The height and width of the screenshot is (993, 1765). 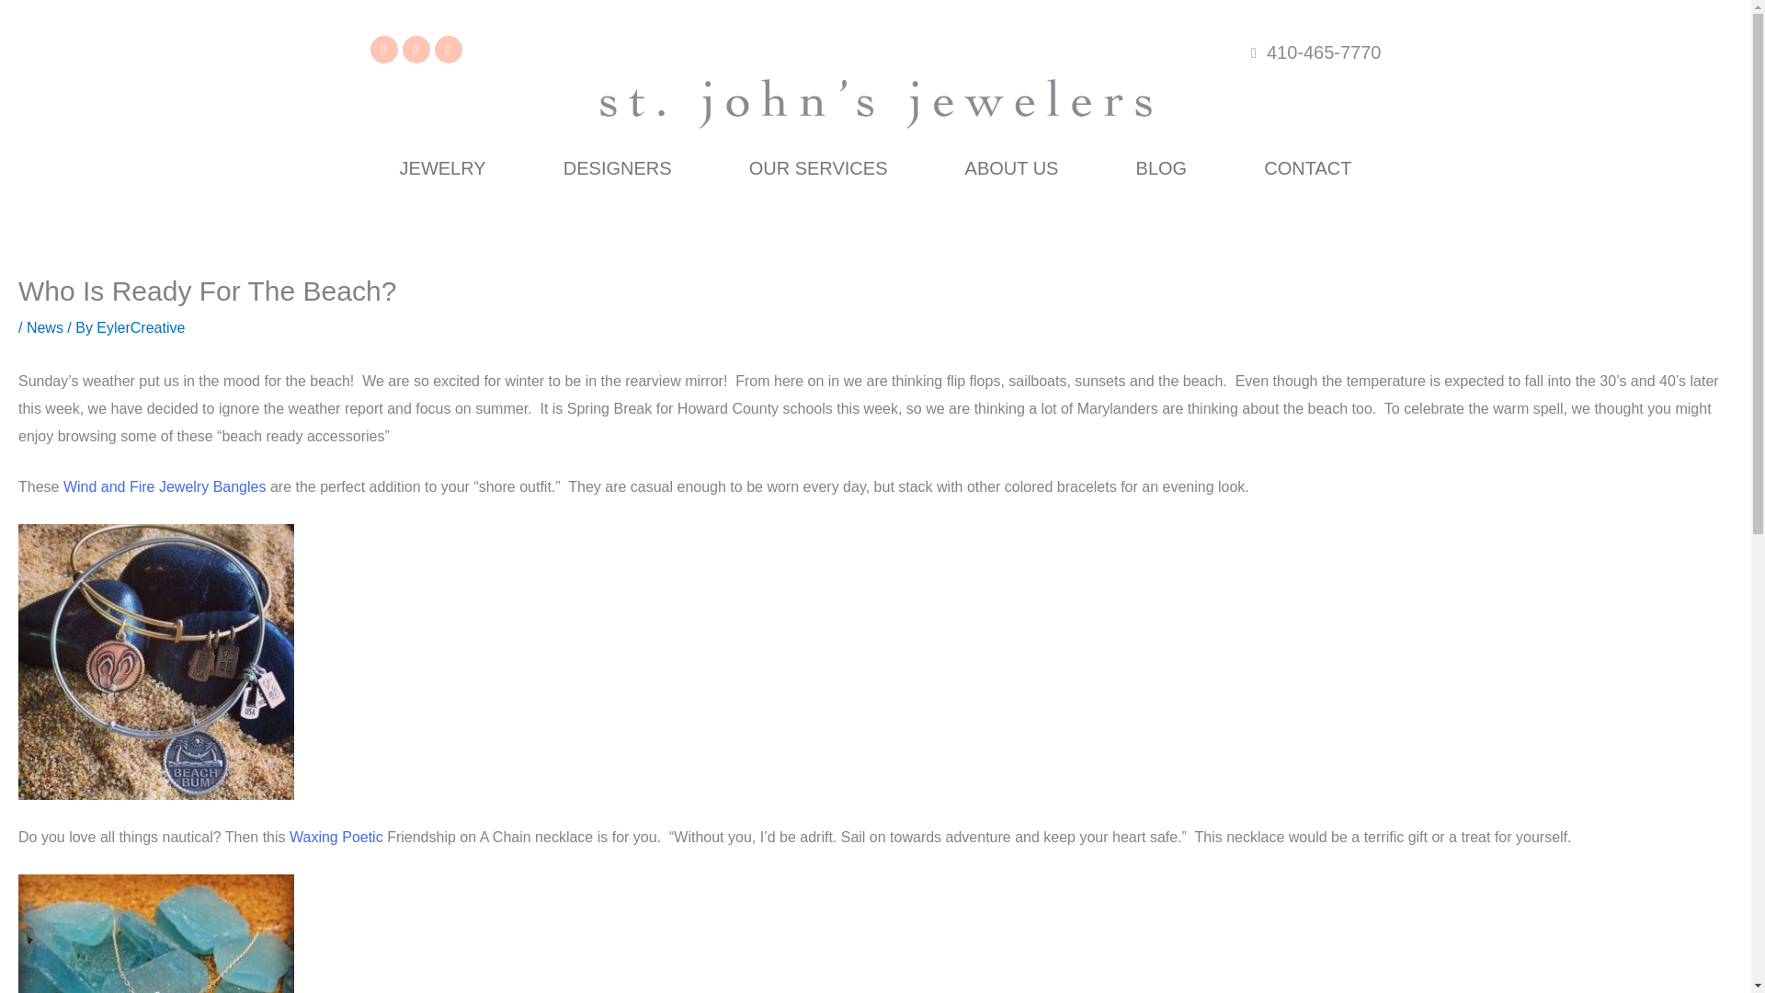 I want to click on JEWELRY, so click(x=441, y=167).